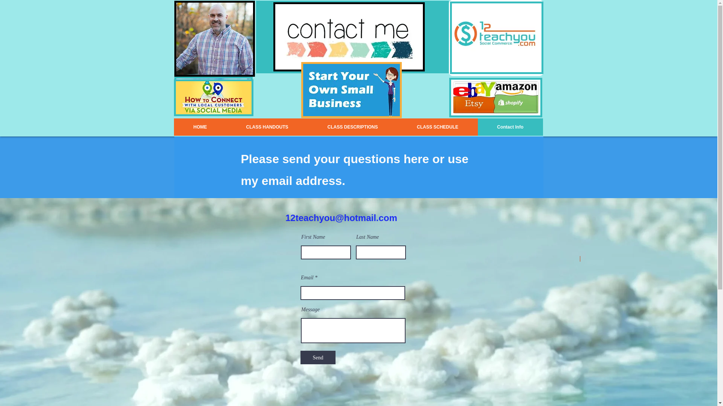 This screenshot has width=723, height=406. I want to click on images (10).jpg, so click(352, 90).